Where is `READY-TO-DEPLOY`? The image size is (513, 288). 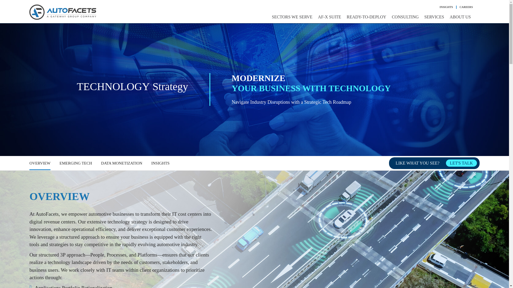 READY-TO-DEPLOY is located at coordinates (367, 17).